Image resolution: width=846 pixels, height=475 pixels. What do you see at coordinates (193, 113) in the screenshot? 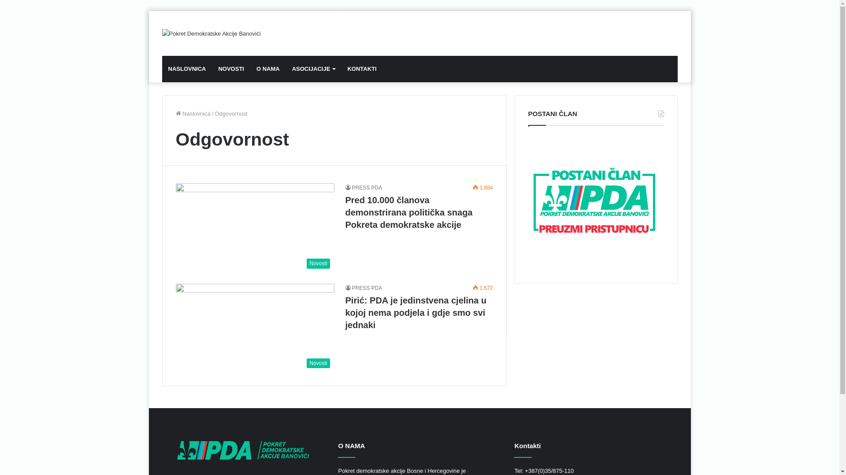
I see `Naslovnica` at bounding box center [193, 113].